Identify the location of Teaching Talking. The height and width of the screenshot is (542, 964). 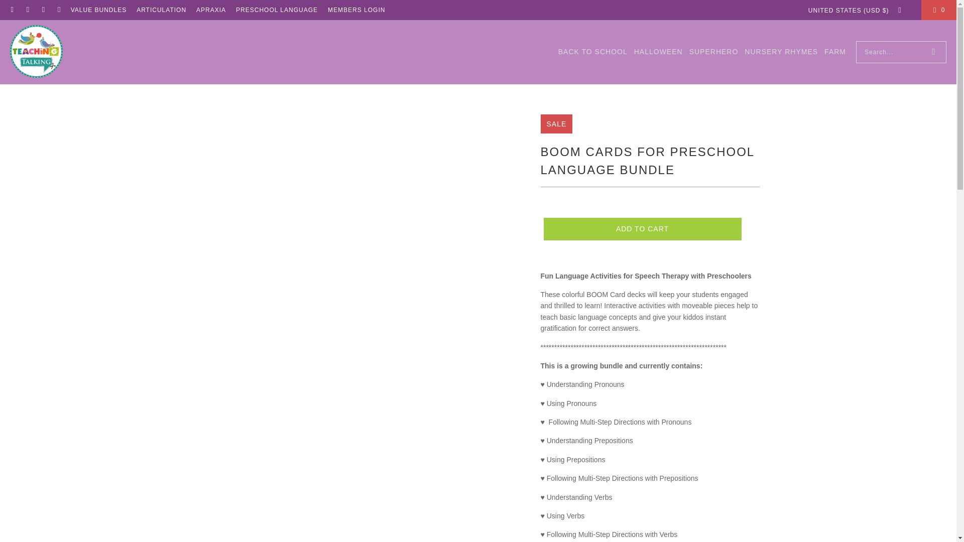
(36, 52).